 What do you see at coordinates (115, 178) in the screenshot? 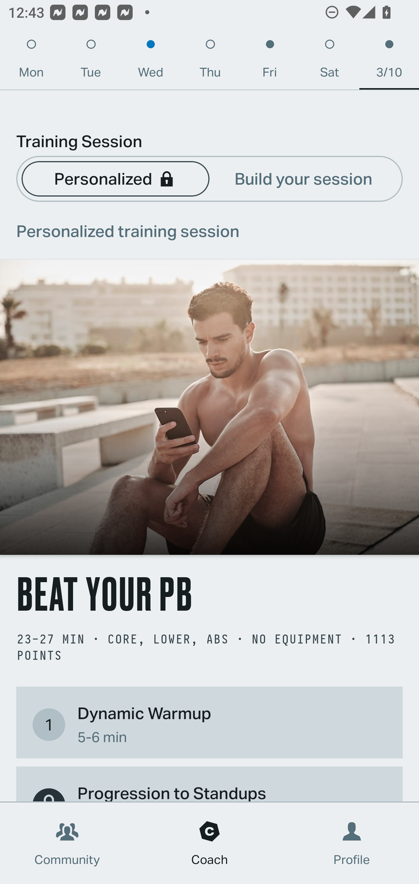
I see `Personalized` at bounding box center [115, 178].